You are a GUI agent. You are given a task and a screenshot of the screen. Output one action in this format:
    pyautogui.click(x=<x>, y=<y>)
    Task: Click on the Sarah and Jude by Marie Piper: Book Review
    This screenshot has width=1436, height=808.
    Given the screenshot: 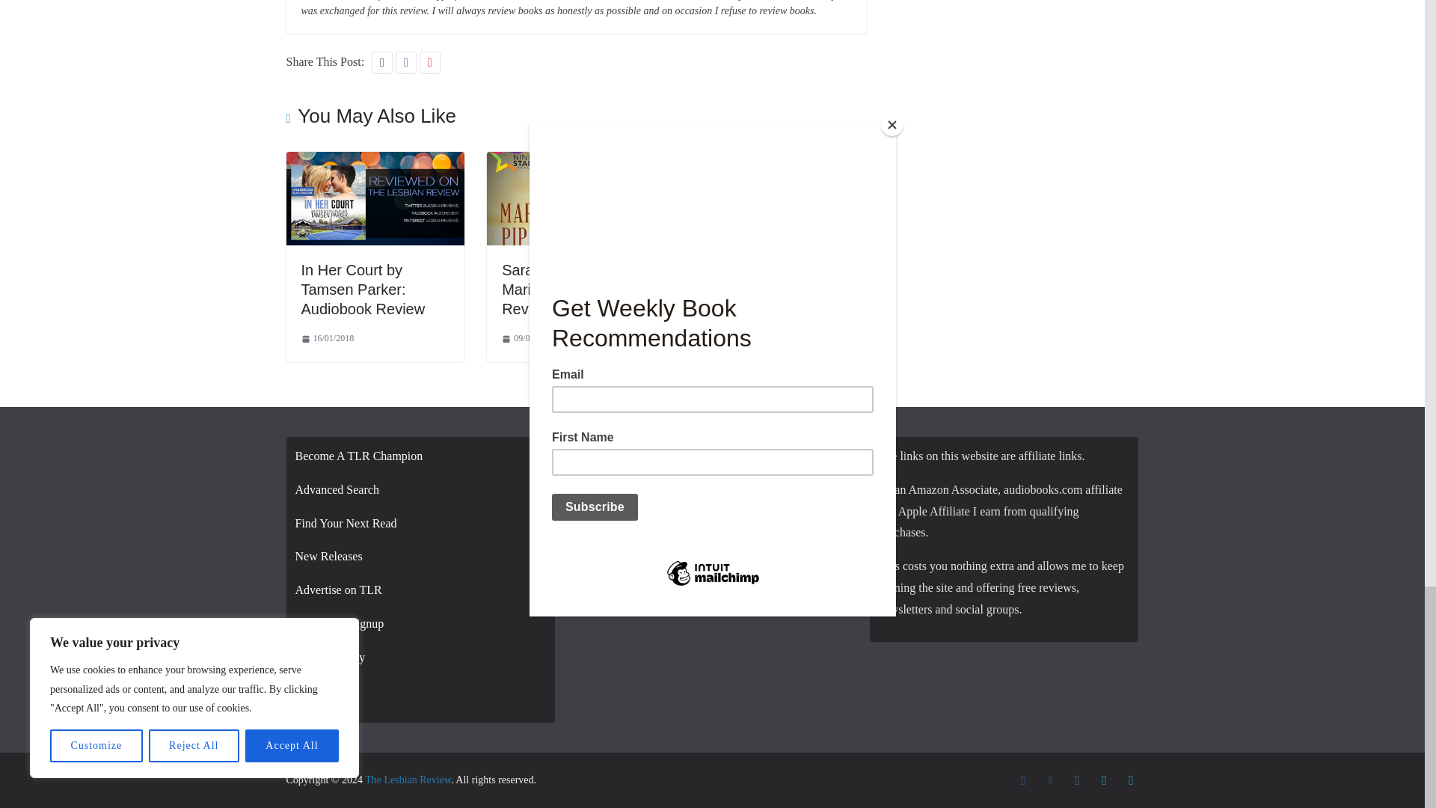 What is the action you would take?
    pyautogui.click(x=564, y=289)
    